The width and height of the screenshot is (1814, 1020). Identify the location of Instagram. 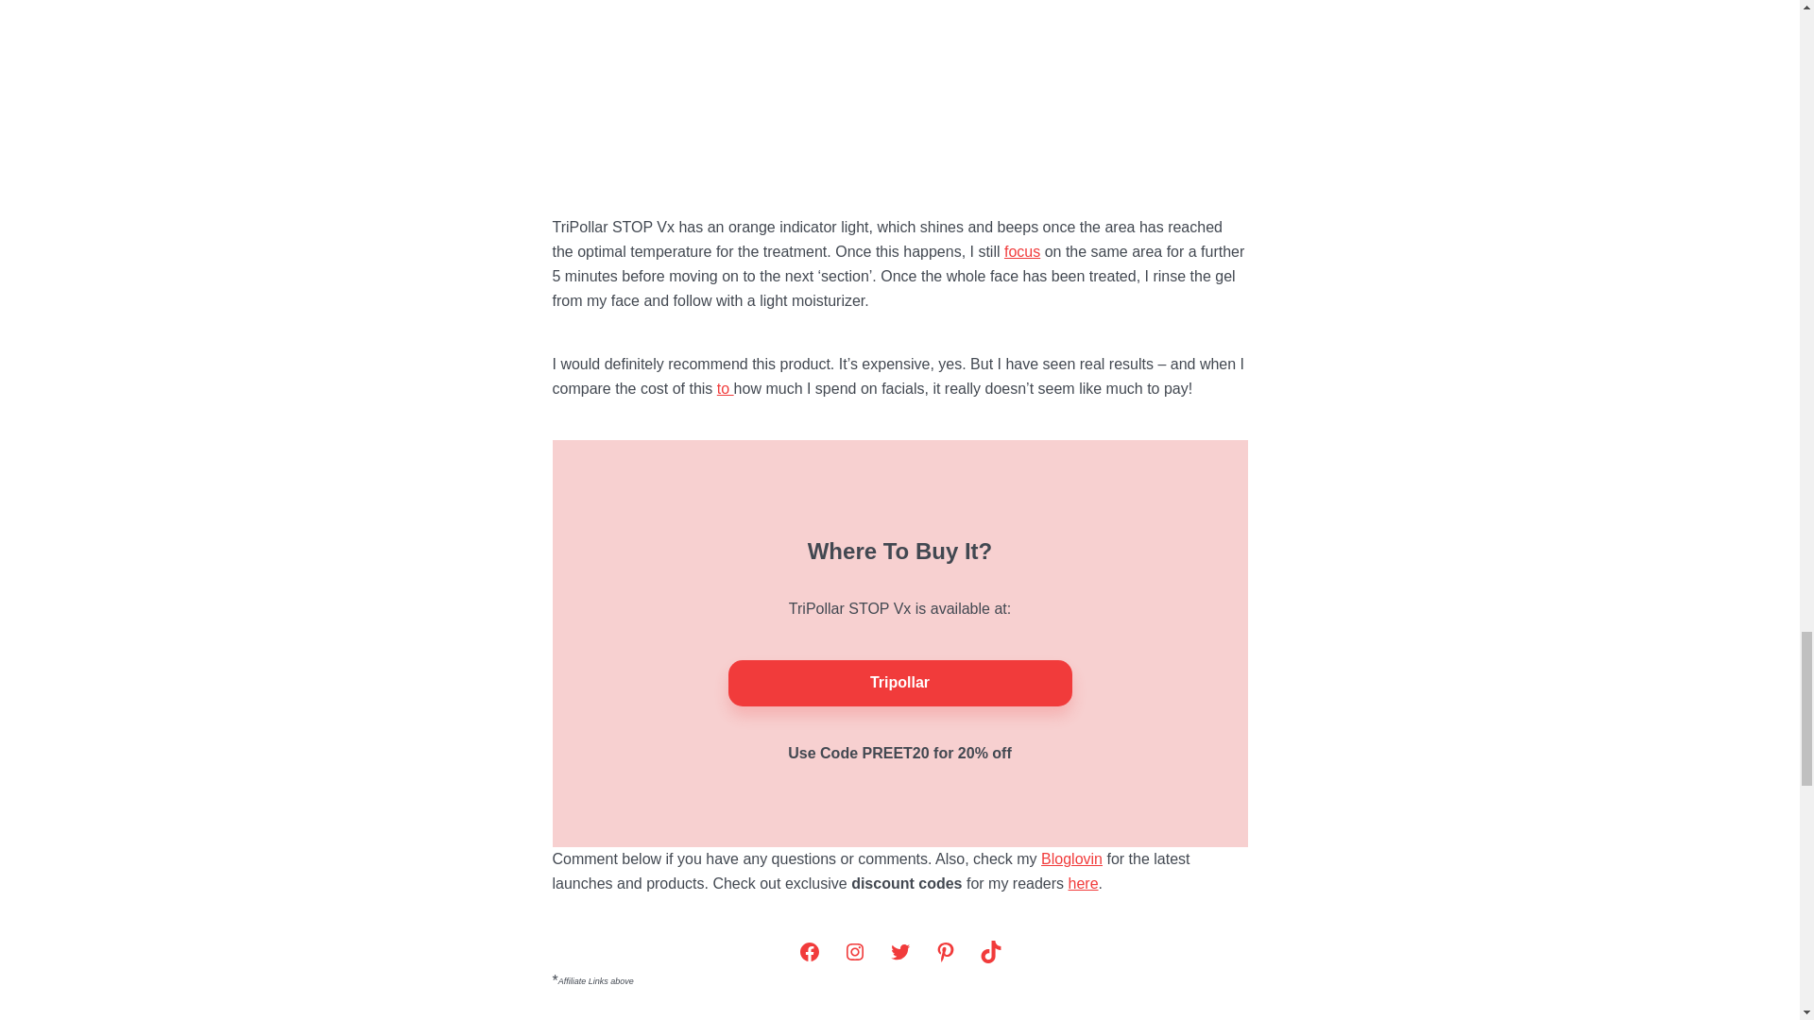
(853, 952).